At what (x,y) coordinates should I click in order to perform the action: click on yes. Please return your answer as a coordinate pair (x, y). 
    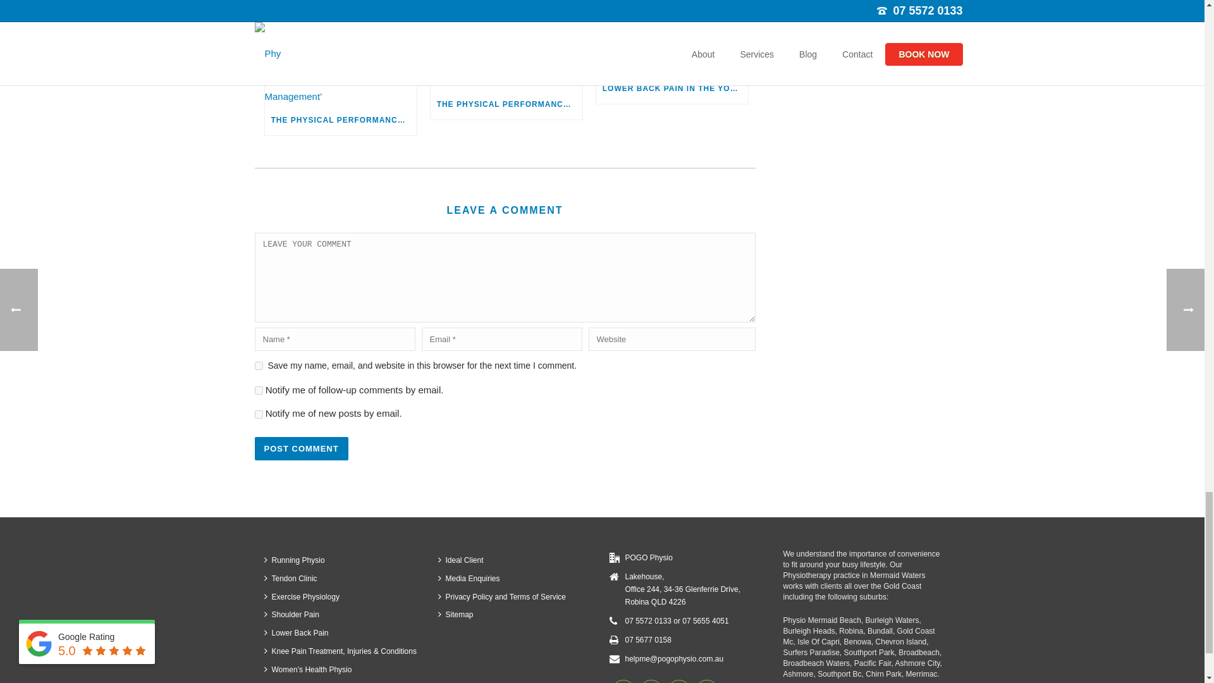
    Looking at the image, I should click on (258, 366).